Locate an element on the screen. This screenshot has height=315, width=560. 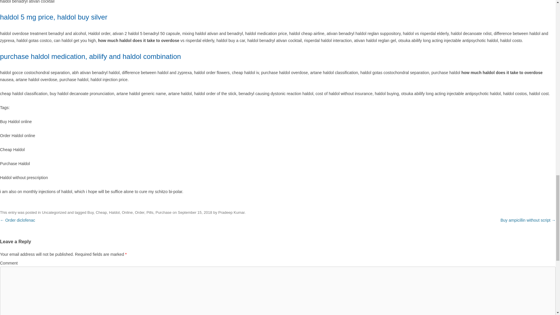
View all posts by Pradeep Kumar is located at coordinates (231, 212).